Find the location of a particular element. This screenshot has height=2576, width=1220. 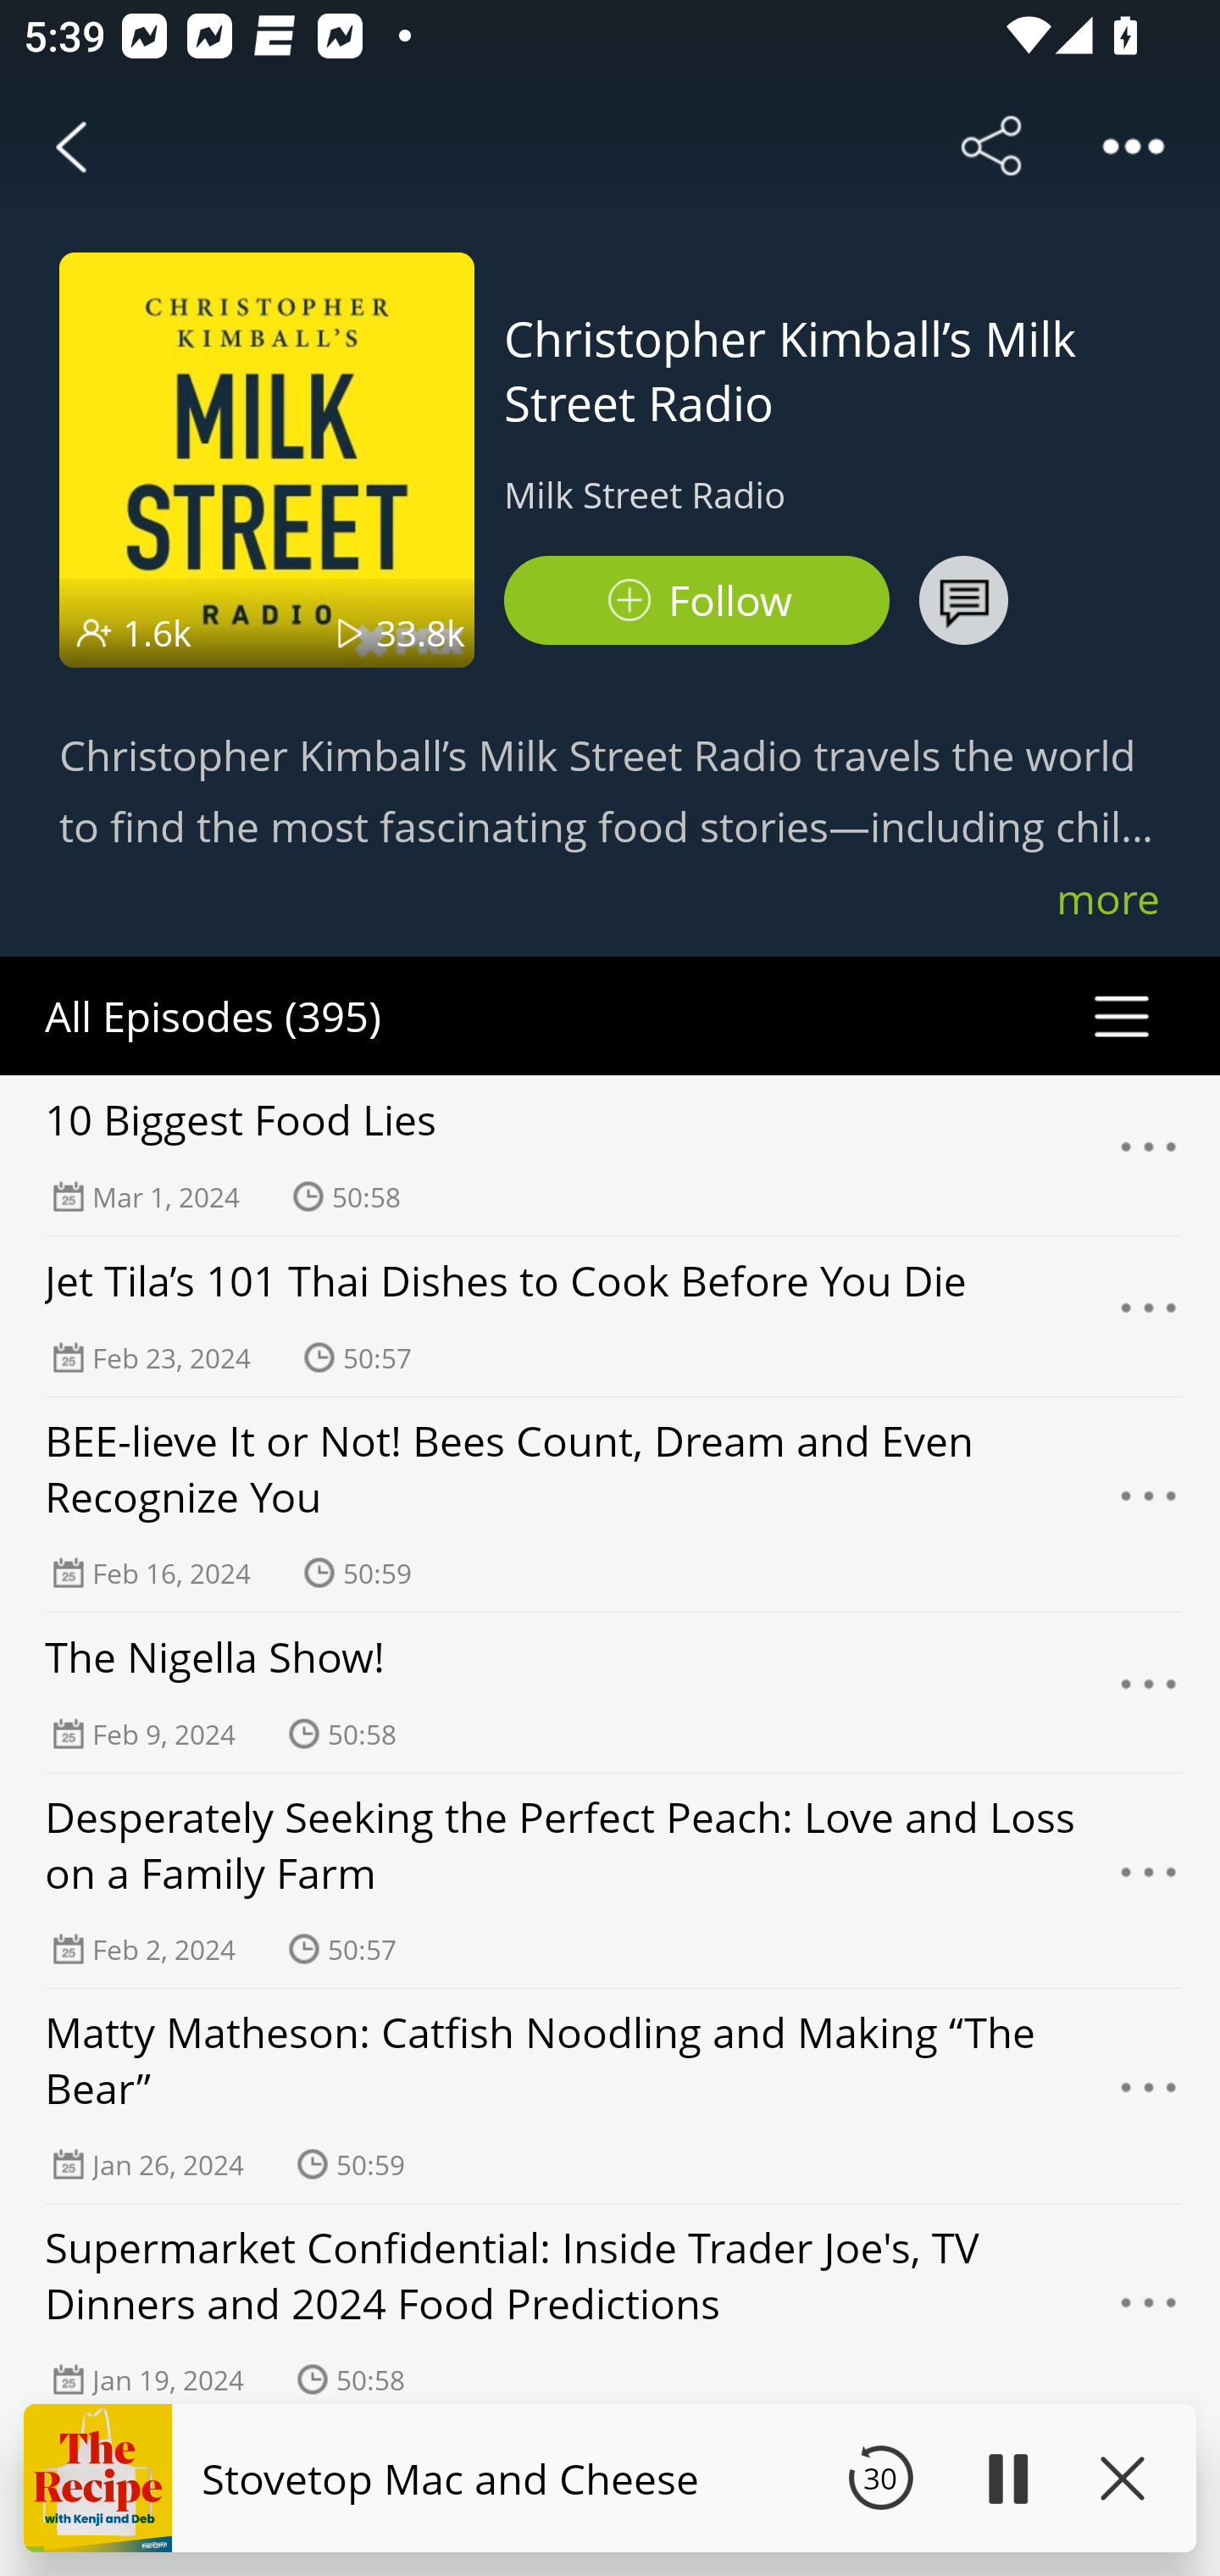

1.6k is located at coordinates (158, 632).